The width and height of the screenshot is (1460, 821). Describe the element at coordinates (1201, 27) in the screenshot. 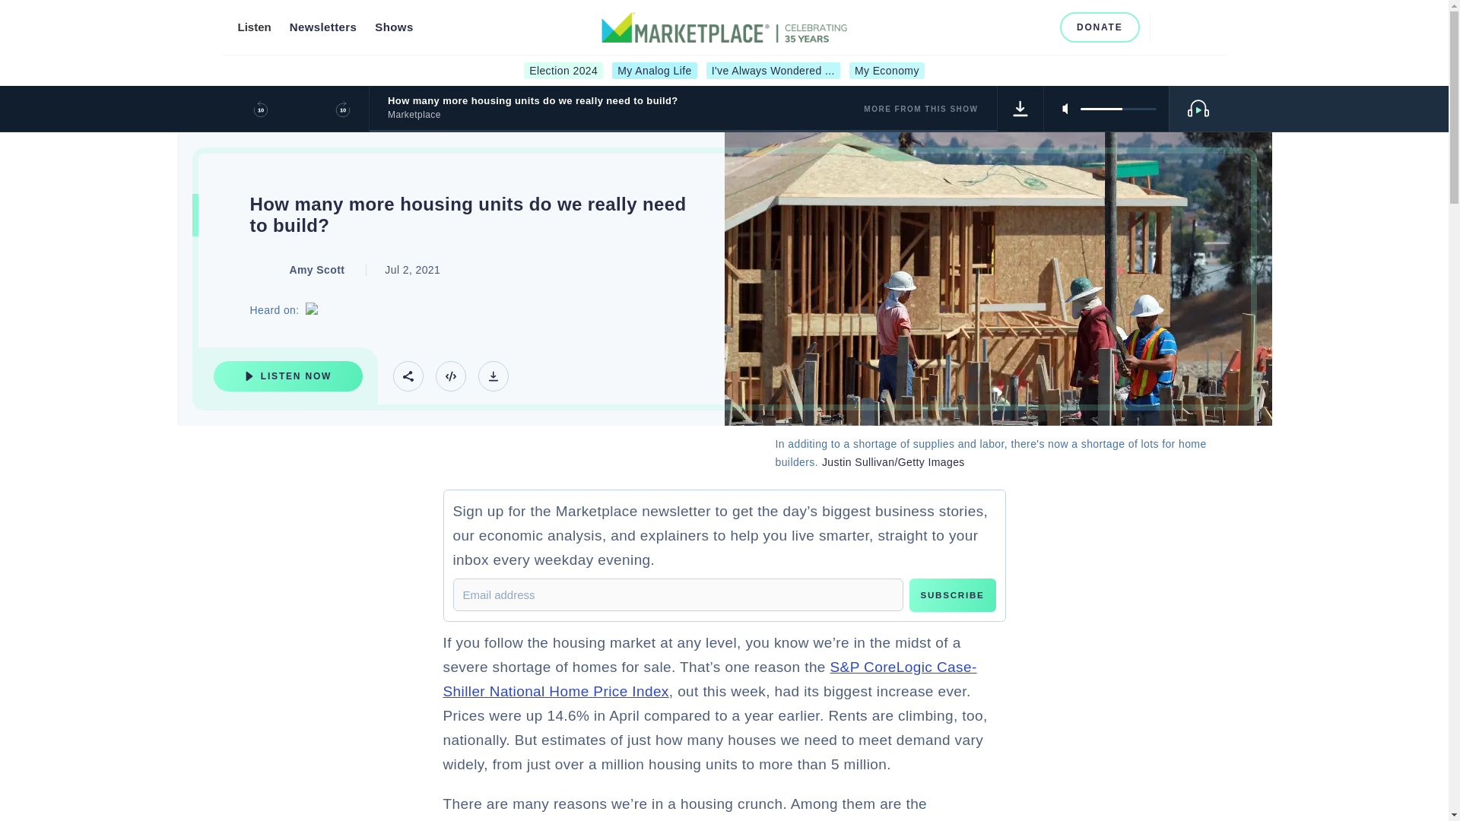

I see `Menu` at that location.